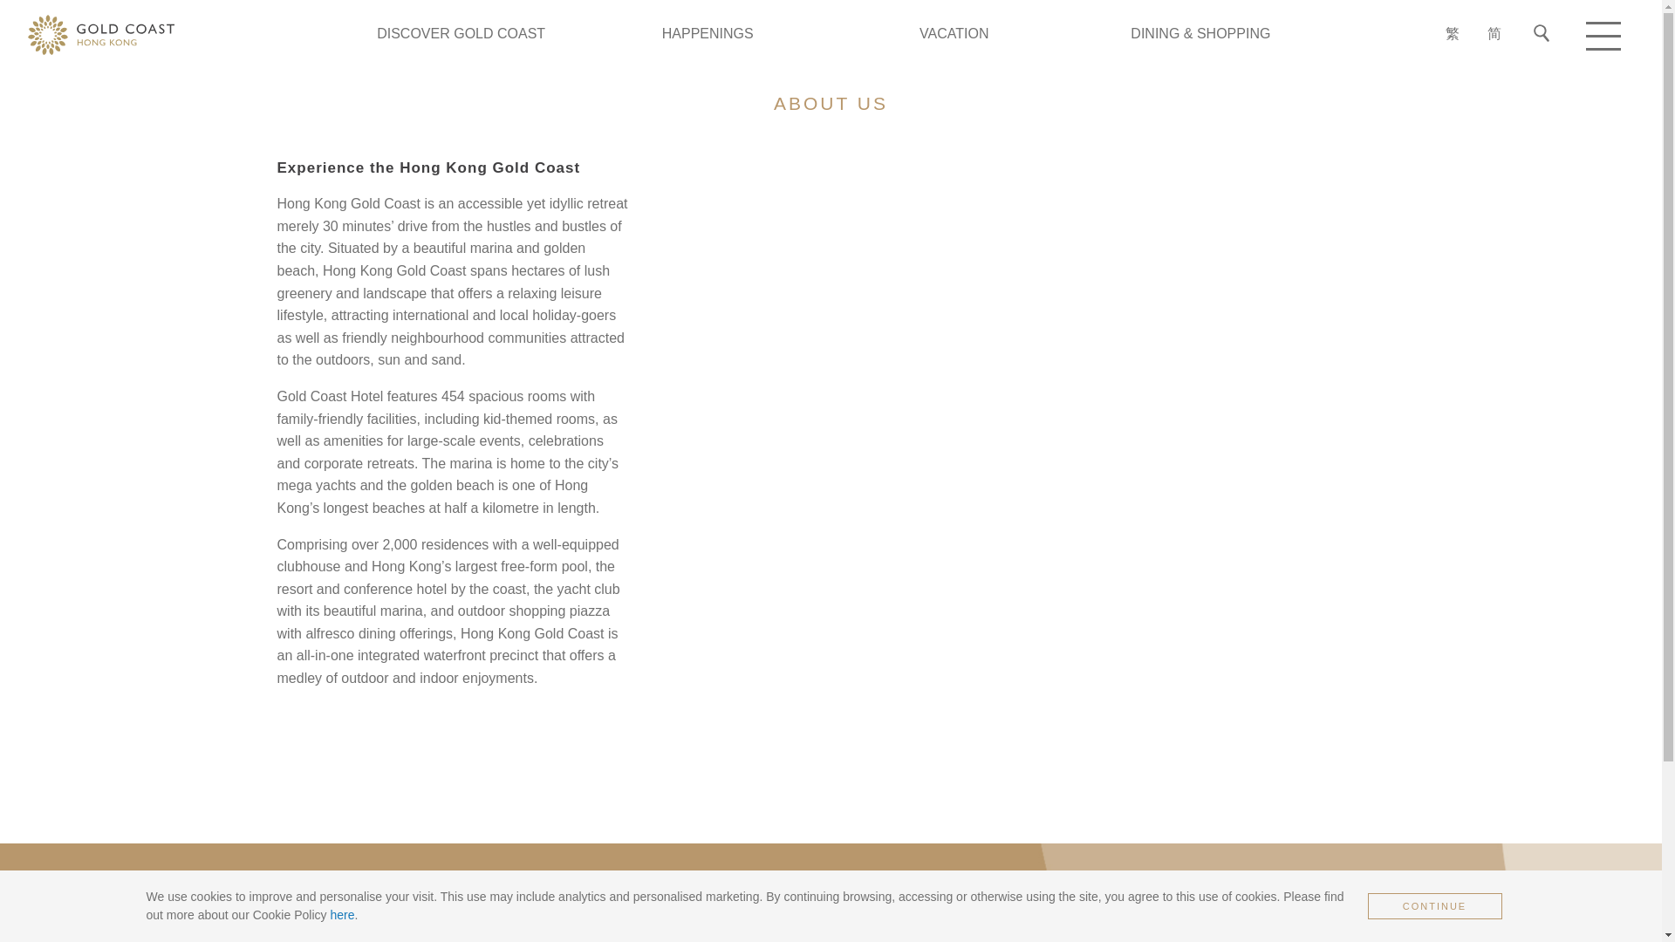 The height and width of the screenshot is (942, 1675). I want to click on VACATION, so click(954, 33).